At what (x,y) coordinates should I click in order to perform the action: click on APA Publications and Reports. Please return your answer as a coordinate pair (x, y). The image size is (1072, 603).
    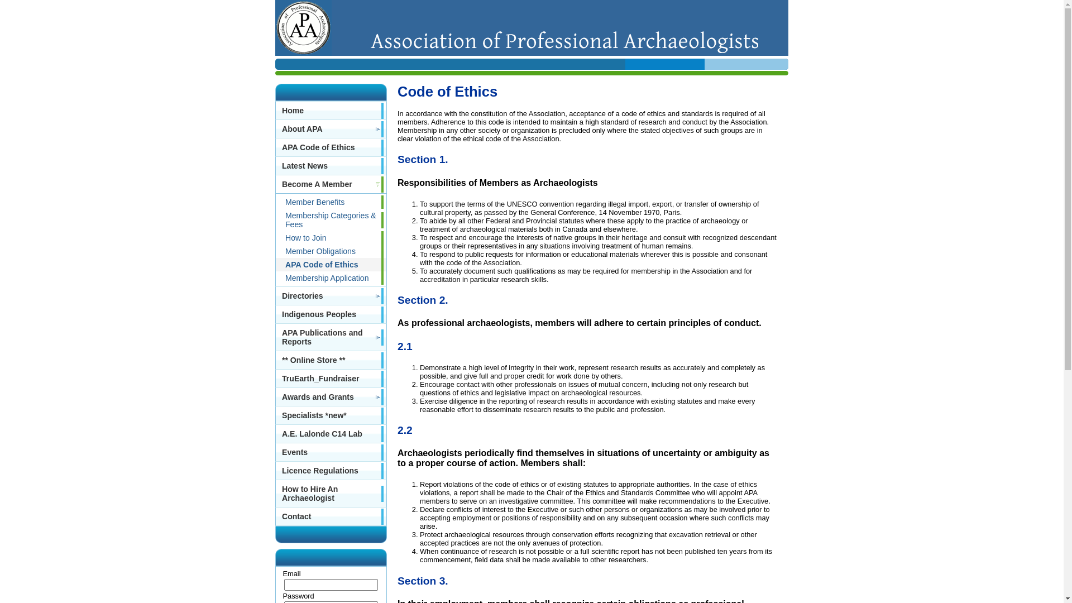
    Looking at the image, I should click on (331, 337).